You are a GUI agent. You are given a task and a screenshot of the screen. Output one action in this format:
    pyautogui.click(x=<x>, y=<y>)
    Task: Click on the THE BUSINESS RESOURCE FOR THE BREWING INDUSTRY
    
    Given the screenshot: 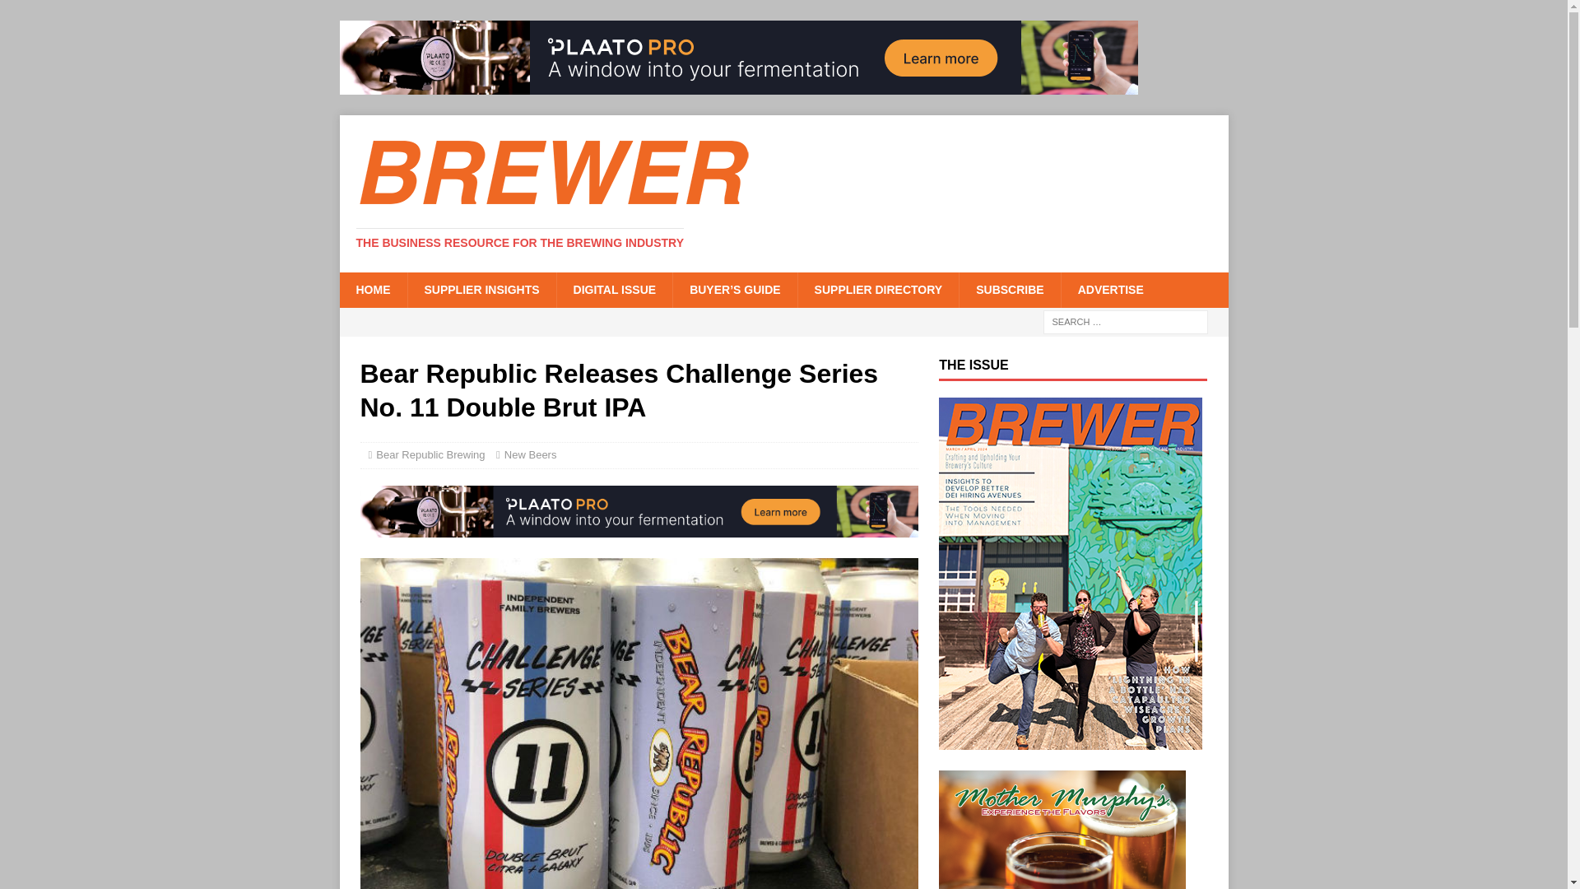 What is the action you would take?
    pyautogui.click(x=520, y=243)
    